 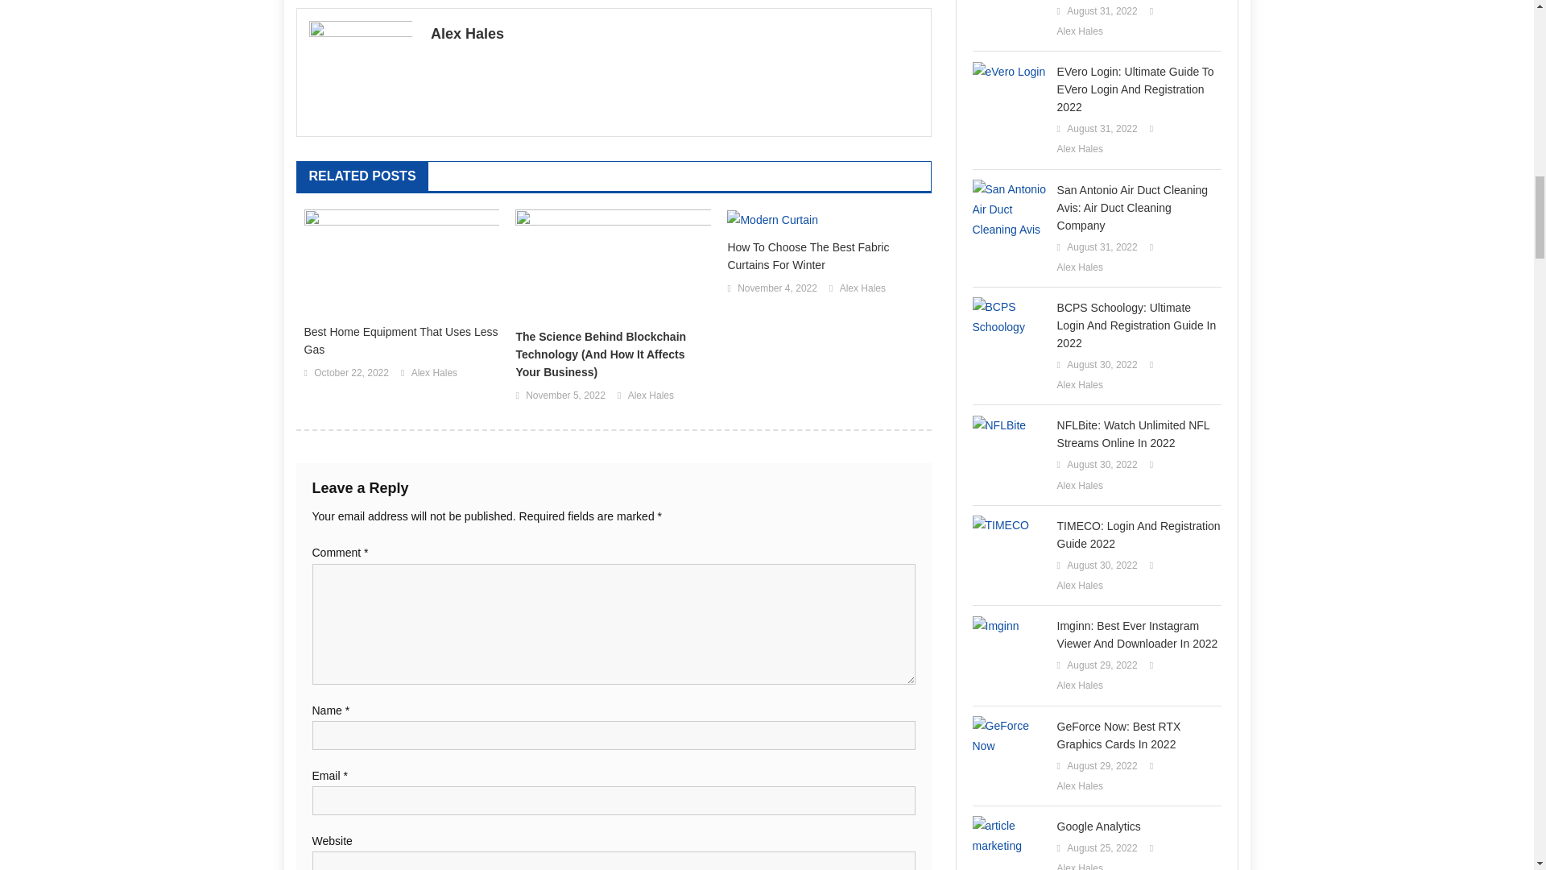 I want to click on Best Home Equipment That Uses Less Gas, so click(x=402, y=340).